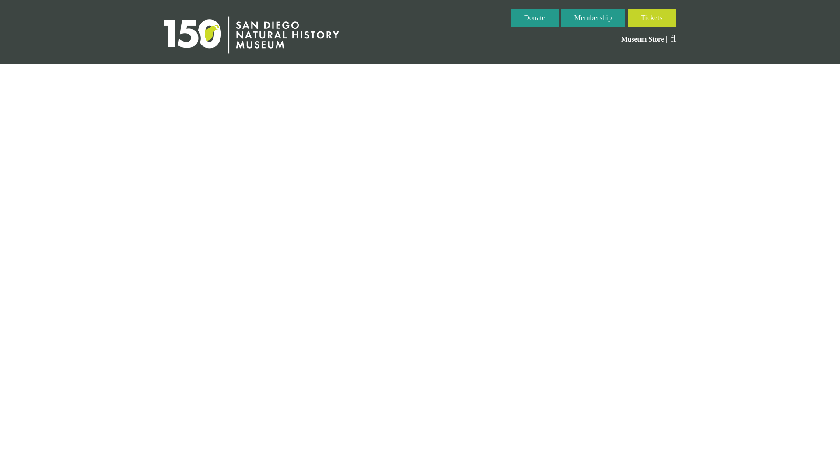  Describe the element at coordinates (652, 17) in the screenshot. I see `Tickets` at that location.